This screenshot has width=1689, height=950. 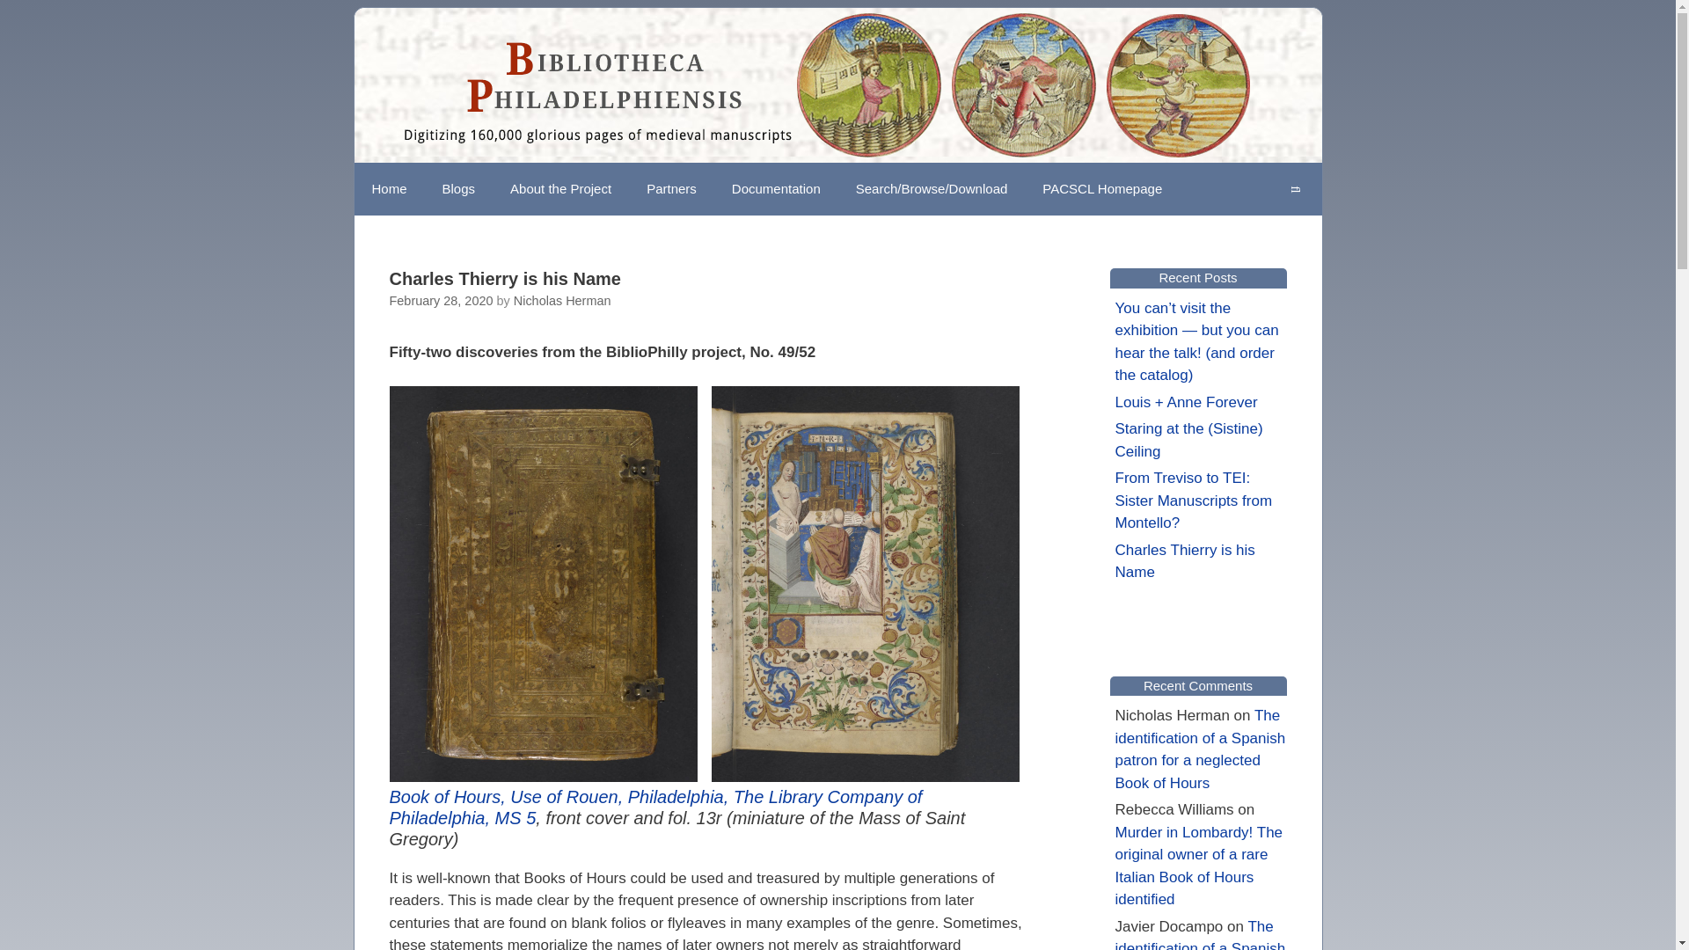 What do you see at coordinates (1101, 188) in the screenshot?
I see `PACSCL Homepage` at bounding box center [1101, 188].